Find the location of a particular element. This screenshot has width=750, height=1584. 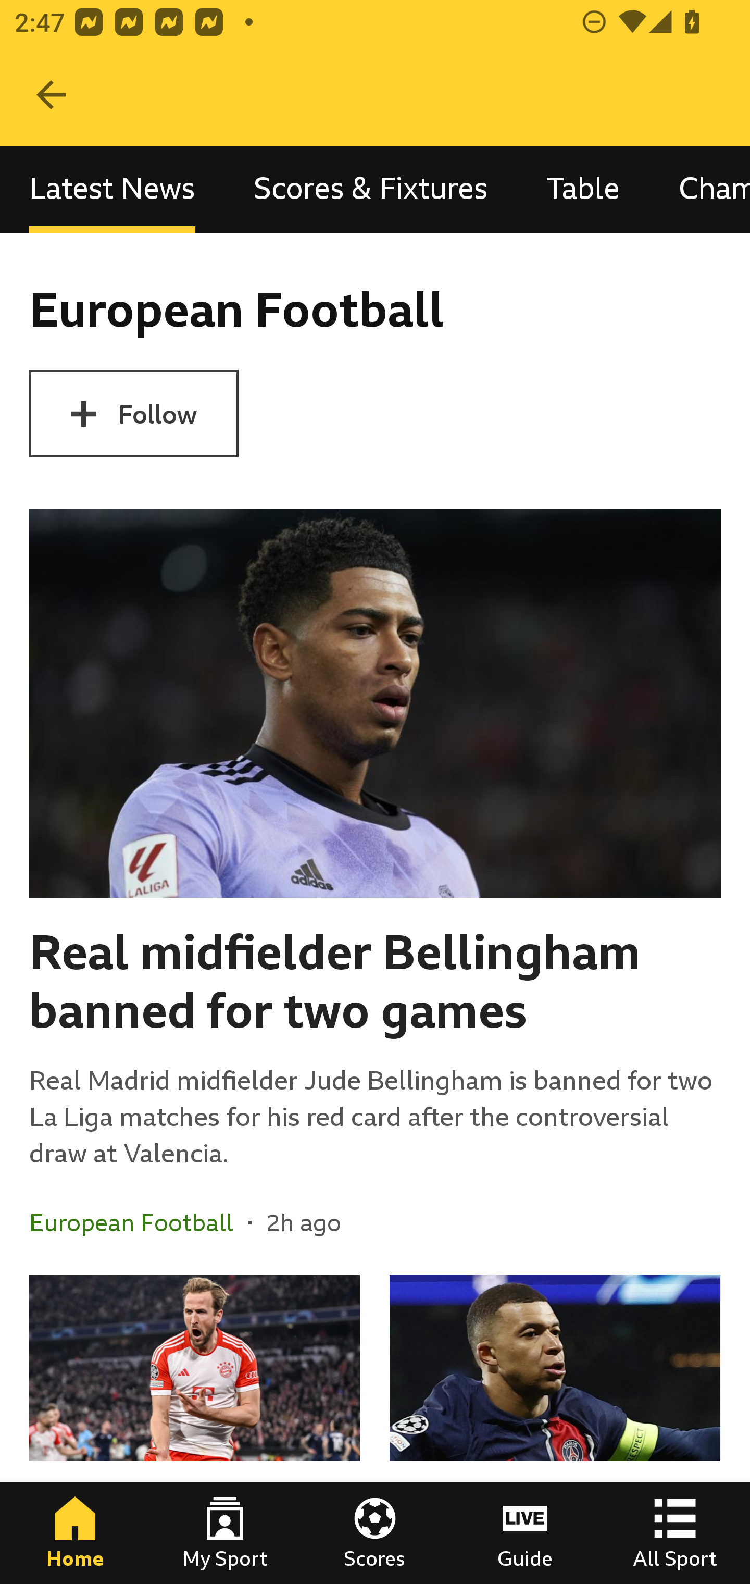

Table is located at coordinates (583, 189).